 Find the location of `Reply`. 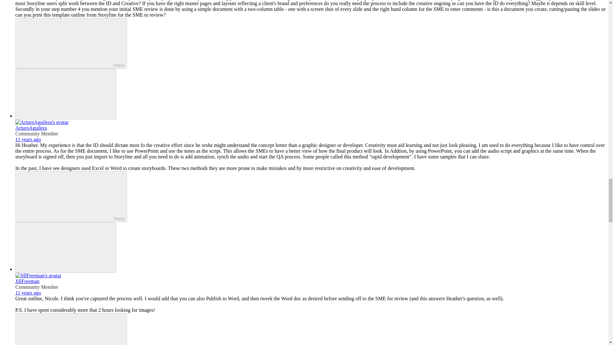

Reply is located at coordinates (65, 43).